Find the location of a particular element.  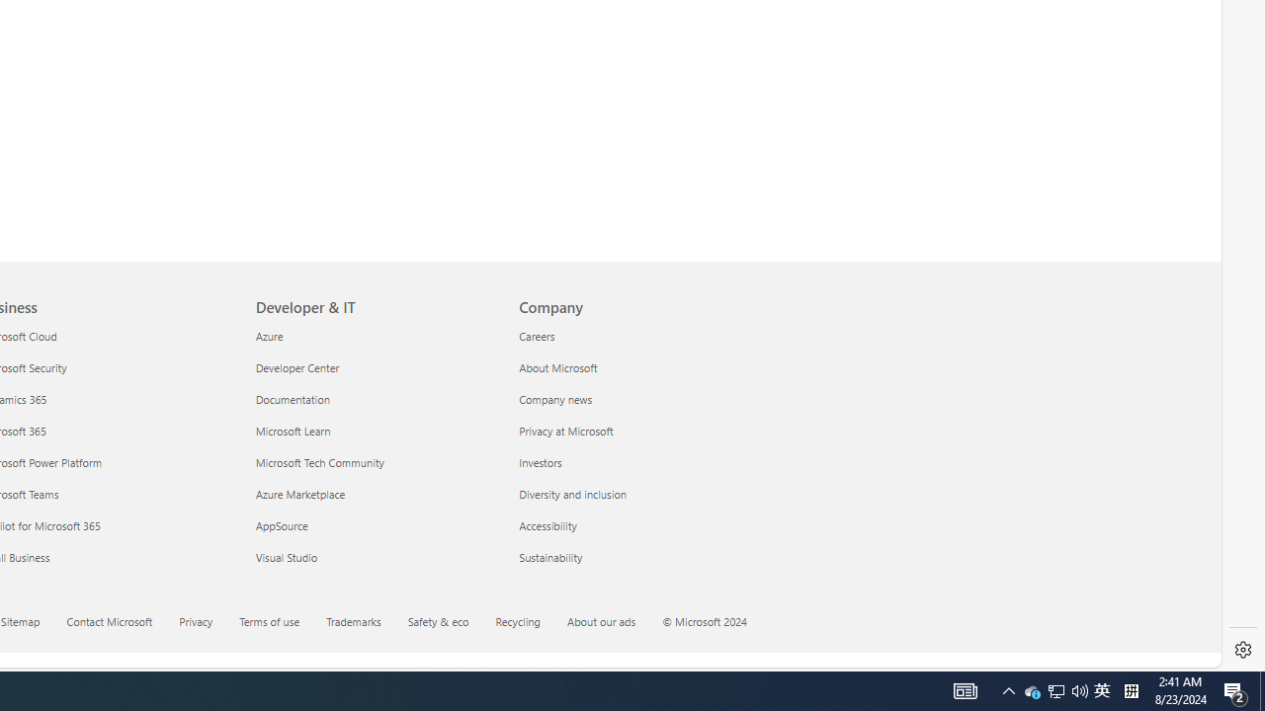

Investors Company is located at coordinates (540, 462).